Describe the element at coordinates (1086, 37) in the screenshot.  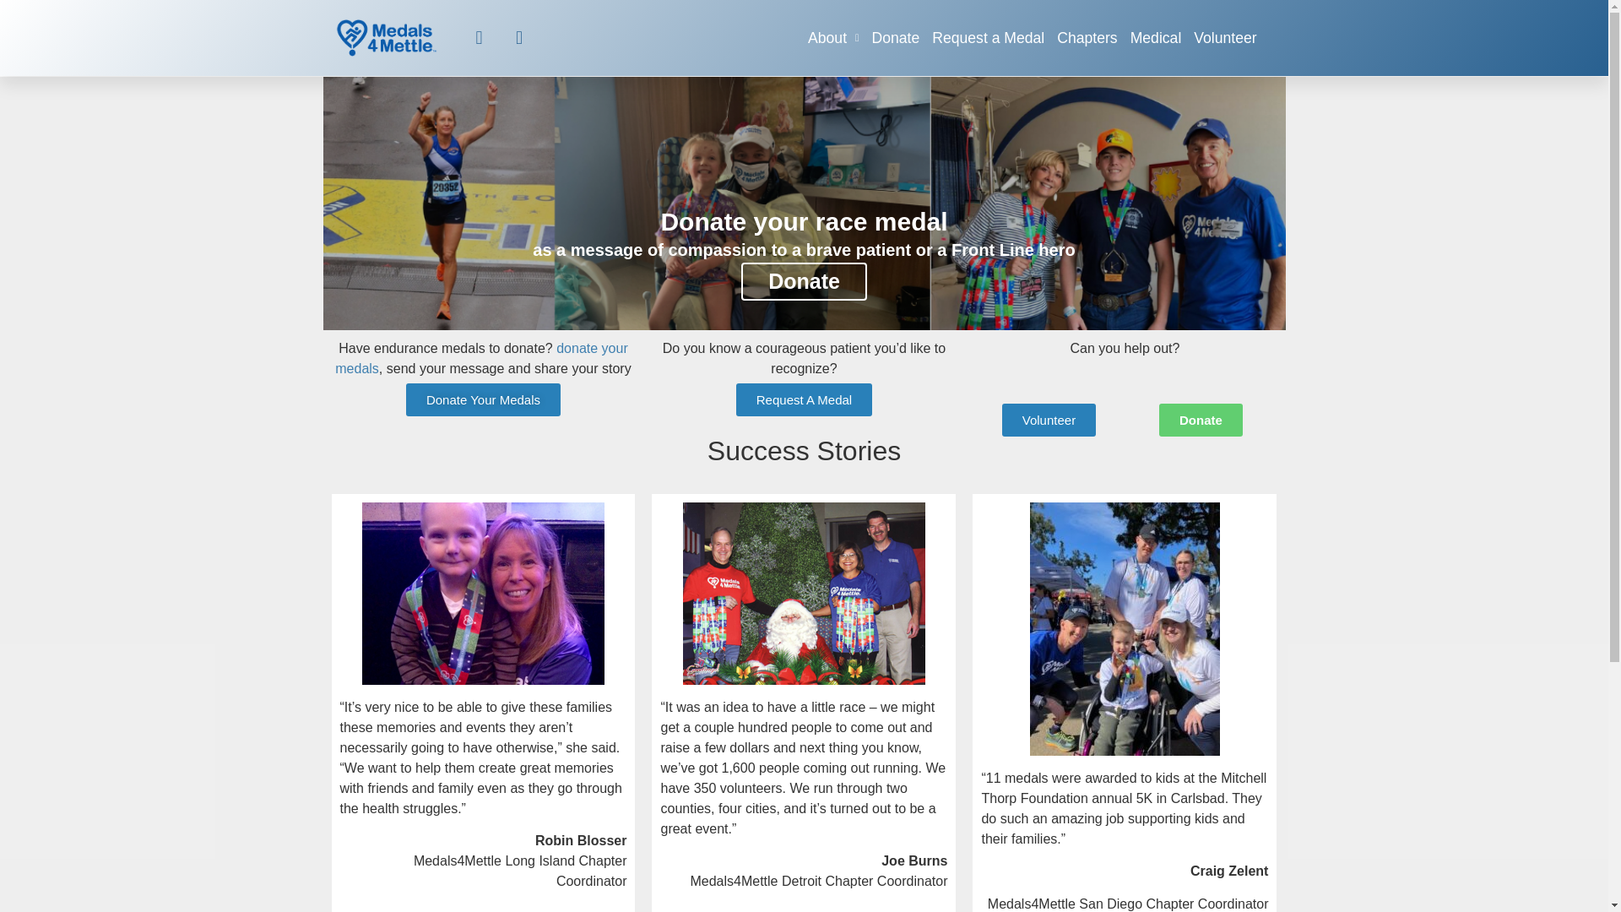
I see `Chapters` at that location.